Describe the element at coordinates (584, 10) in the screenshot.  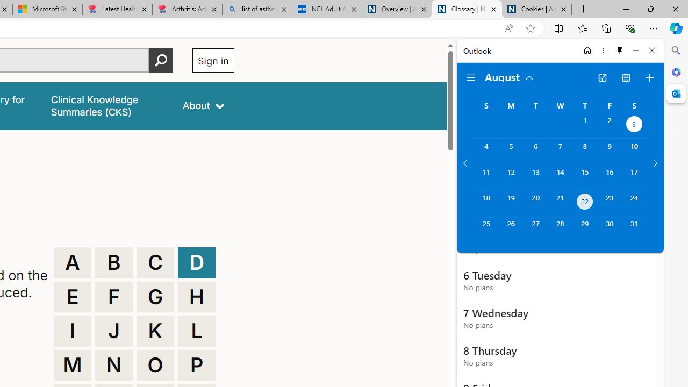
I see `New Tab` at that location.